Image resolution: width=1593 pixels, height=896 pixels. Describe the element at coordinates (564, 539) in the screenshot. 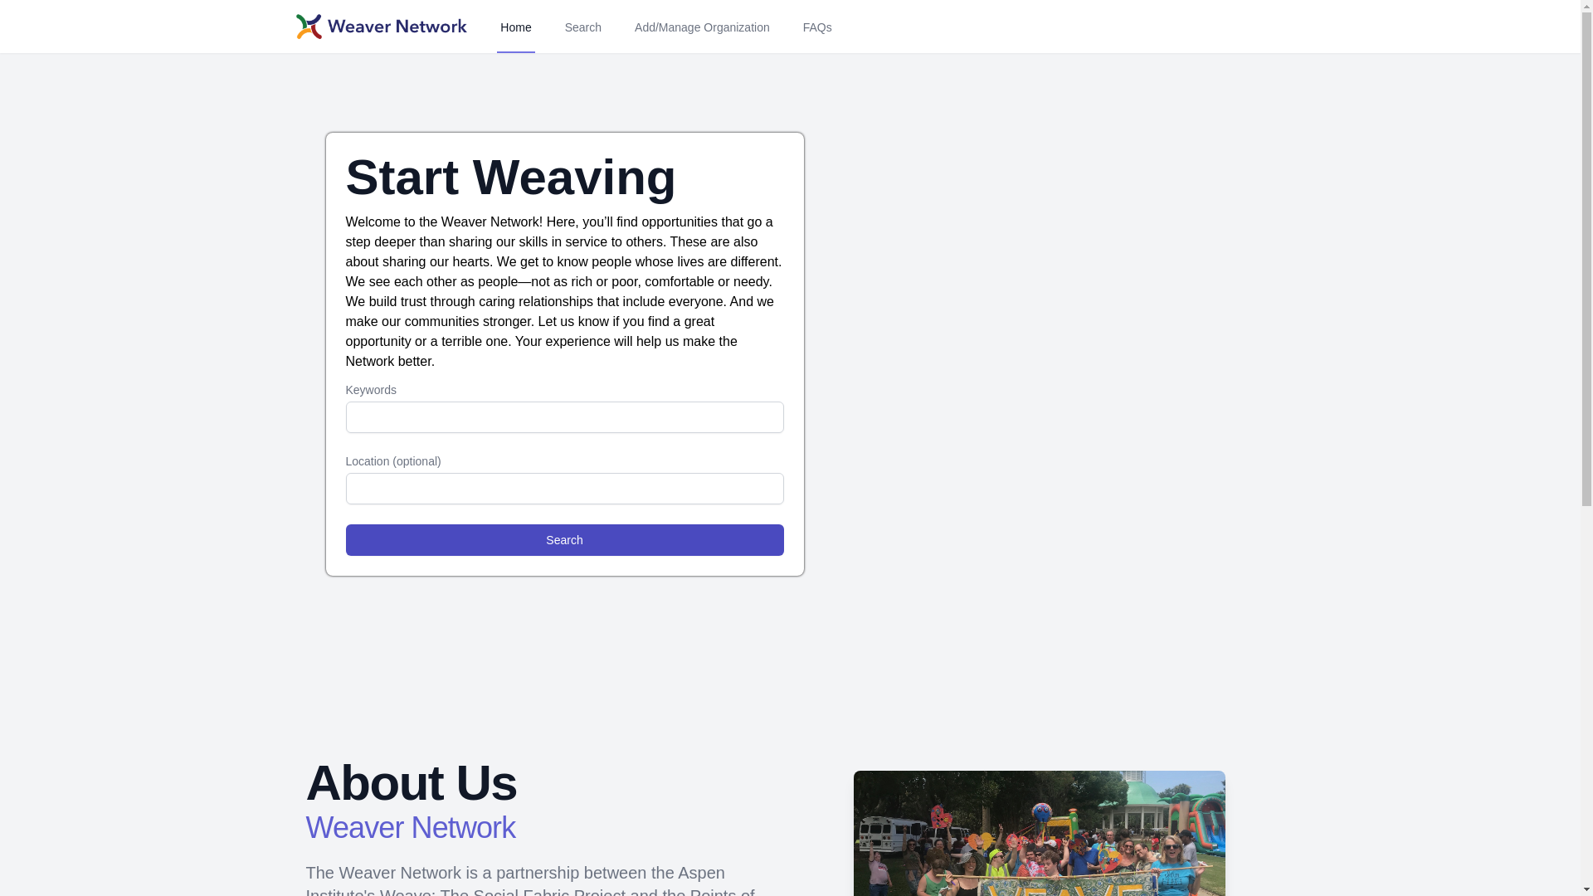

I see `Search` at that location.